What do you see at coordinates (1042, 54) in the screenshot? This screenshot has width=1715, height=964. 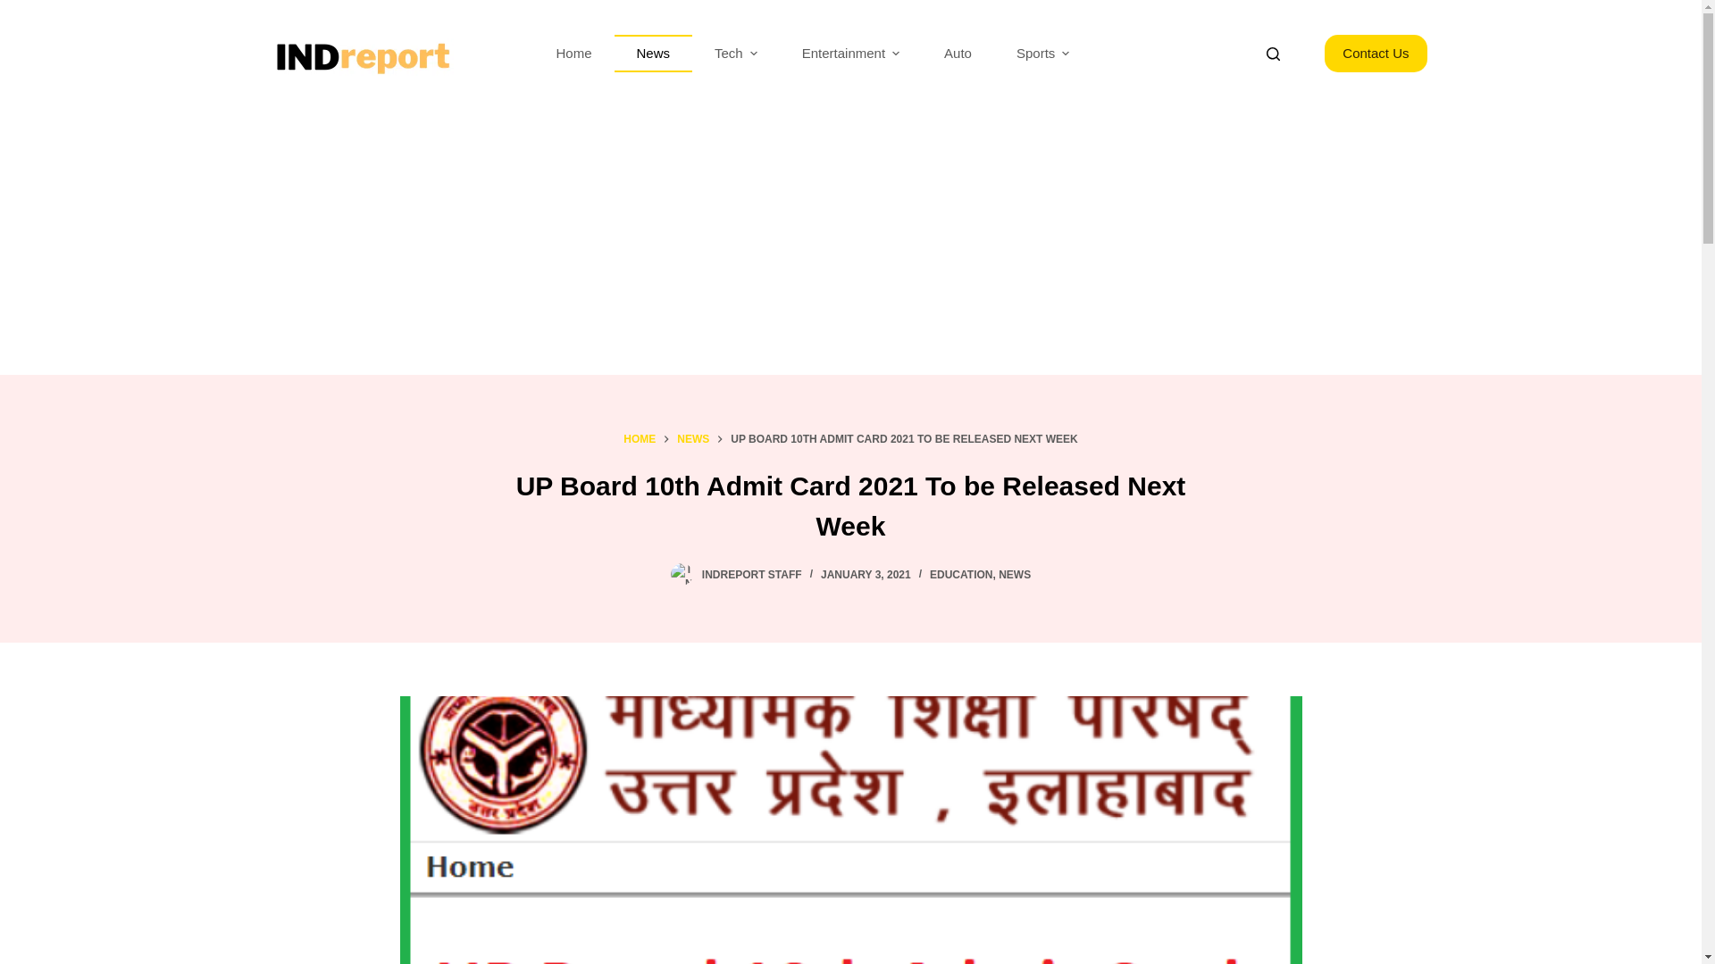 I see `Sports` at bounding box center [1042, 54].